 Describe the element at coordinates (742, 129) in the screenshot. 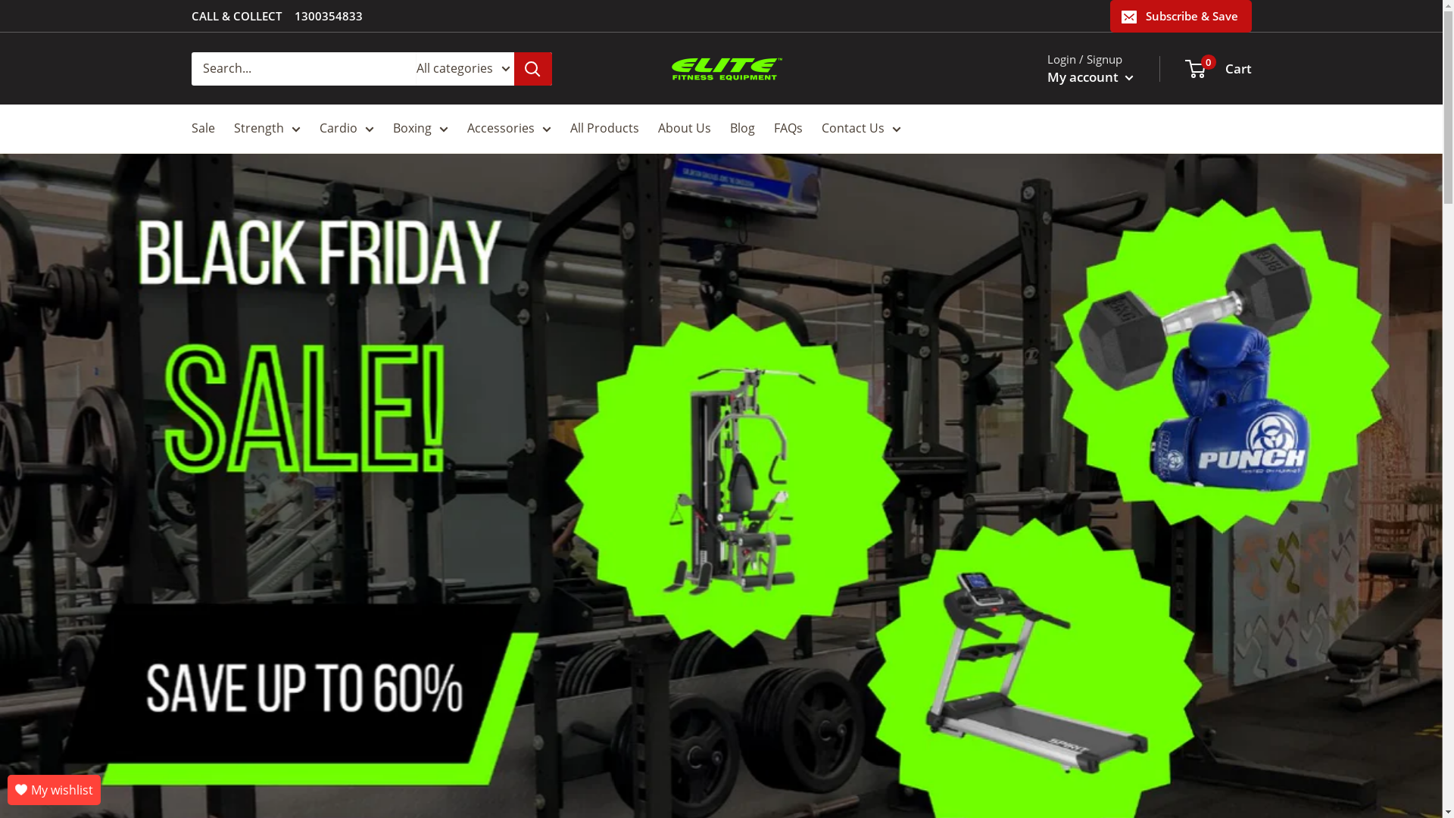

I see `Blog` at that location.